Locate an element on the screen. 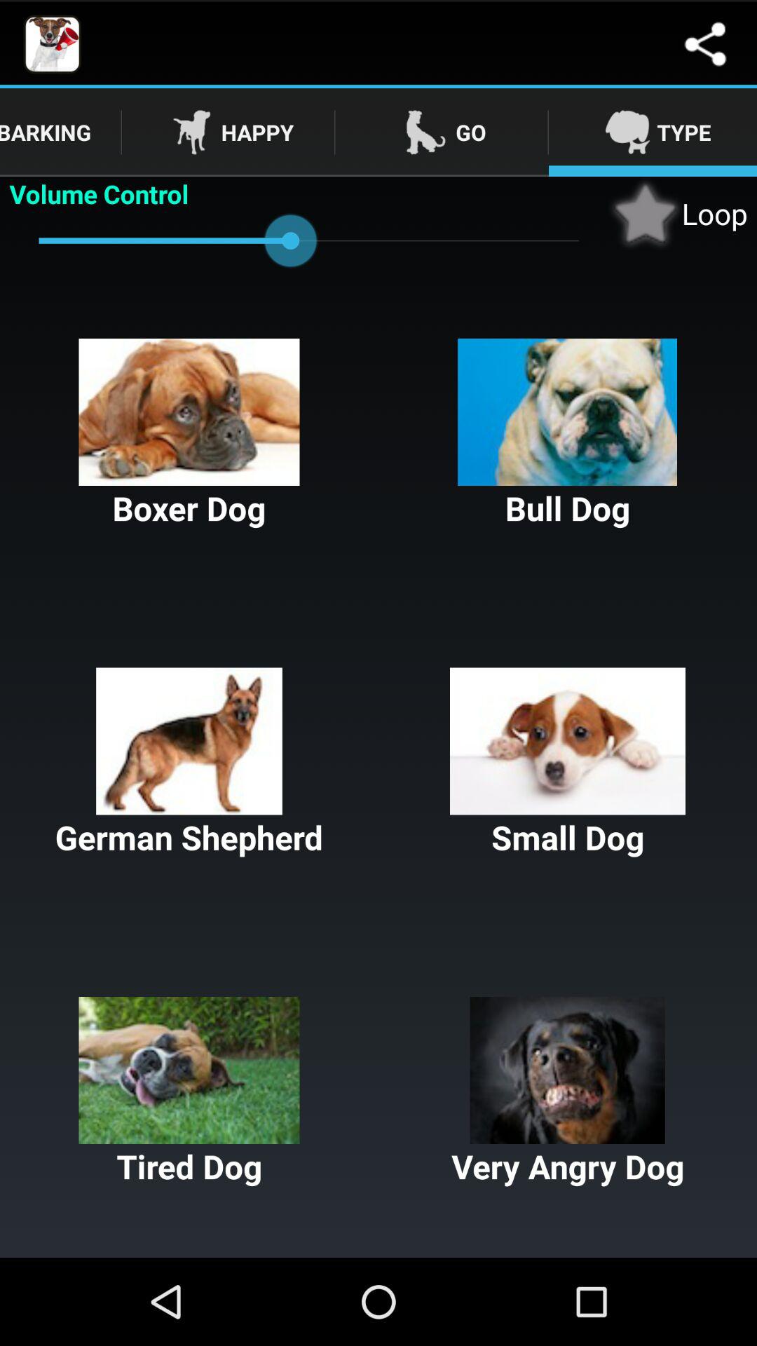 This screenshot has height=1346, width=757. launch the button above the bull dog button is located at coordinates (677, 213).